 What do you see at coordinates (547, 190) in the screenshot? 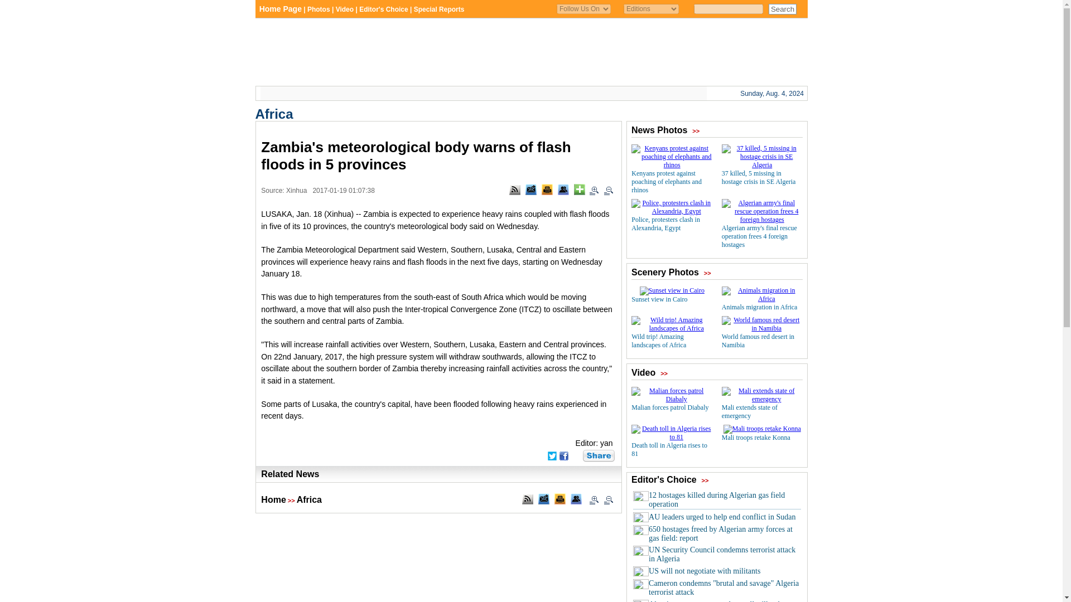
I see `Print` at bounding box center [547, 190].